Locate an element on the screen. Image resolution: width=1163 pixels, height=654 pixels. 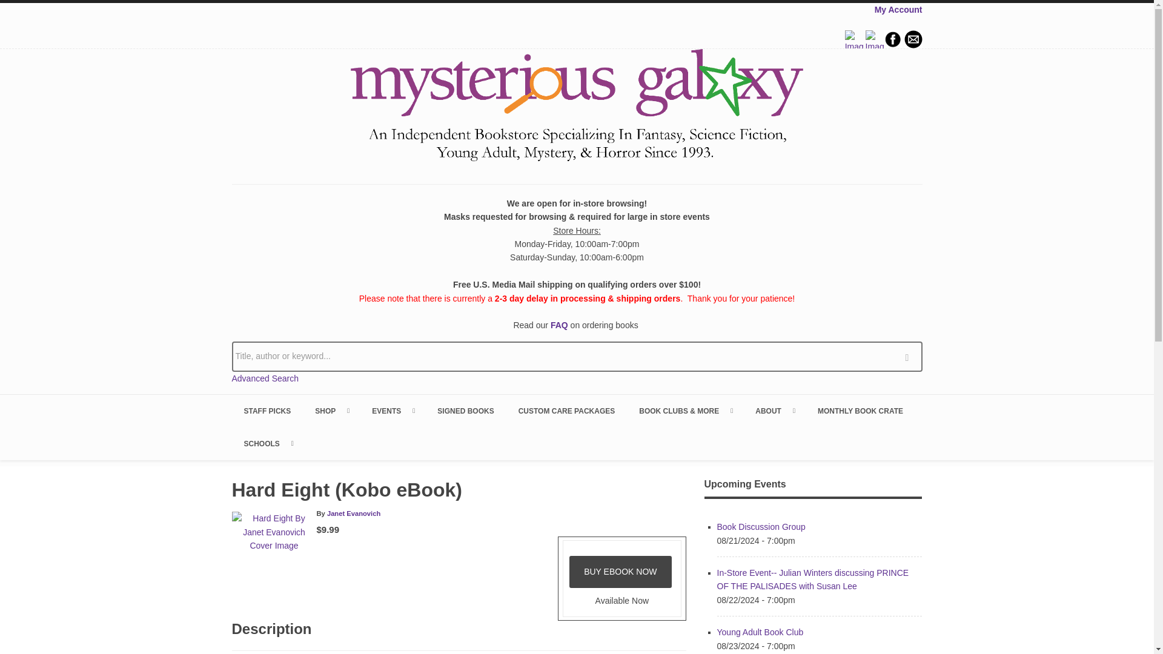
EVENTS is located at coordinates (393, 411).